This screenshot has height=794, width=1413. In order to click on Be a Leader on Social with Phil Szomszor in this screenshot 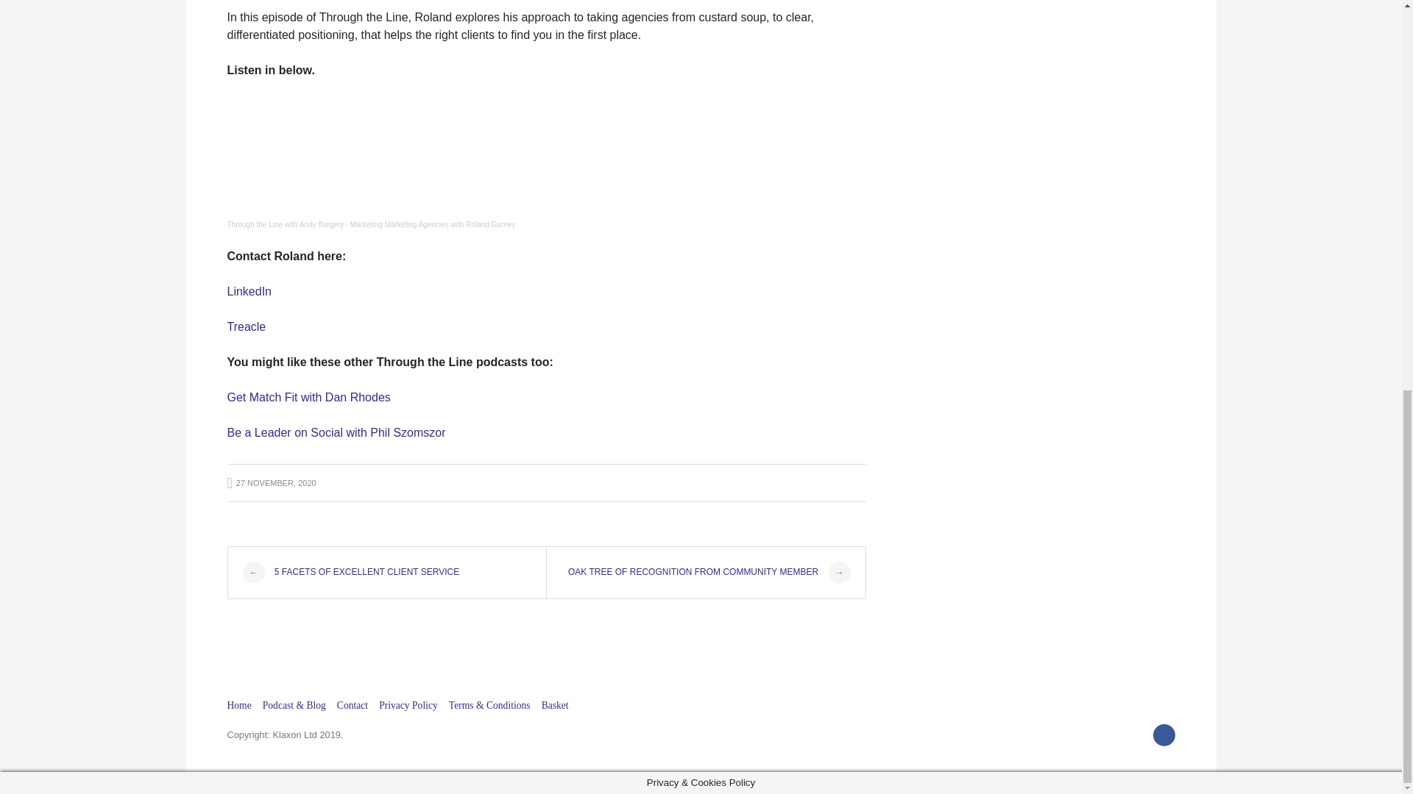, I will do `click(336, 432)`.